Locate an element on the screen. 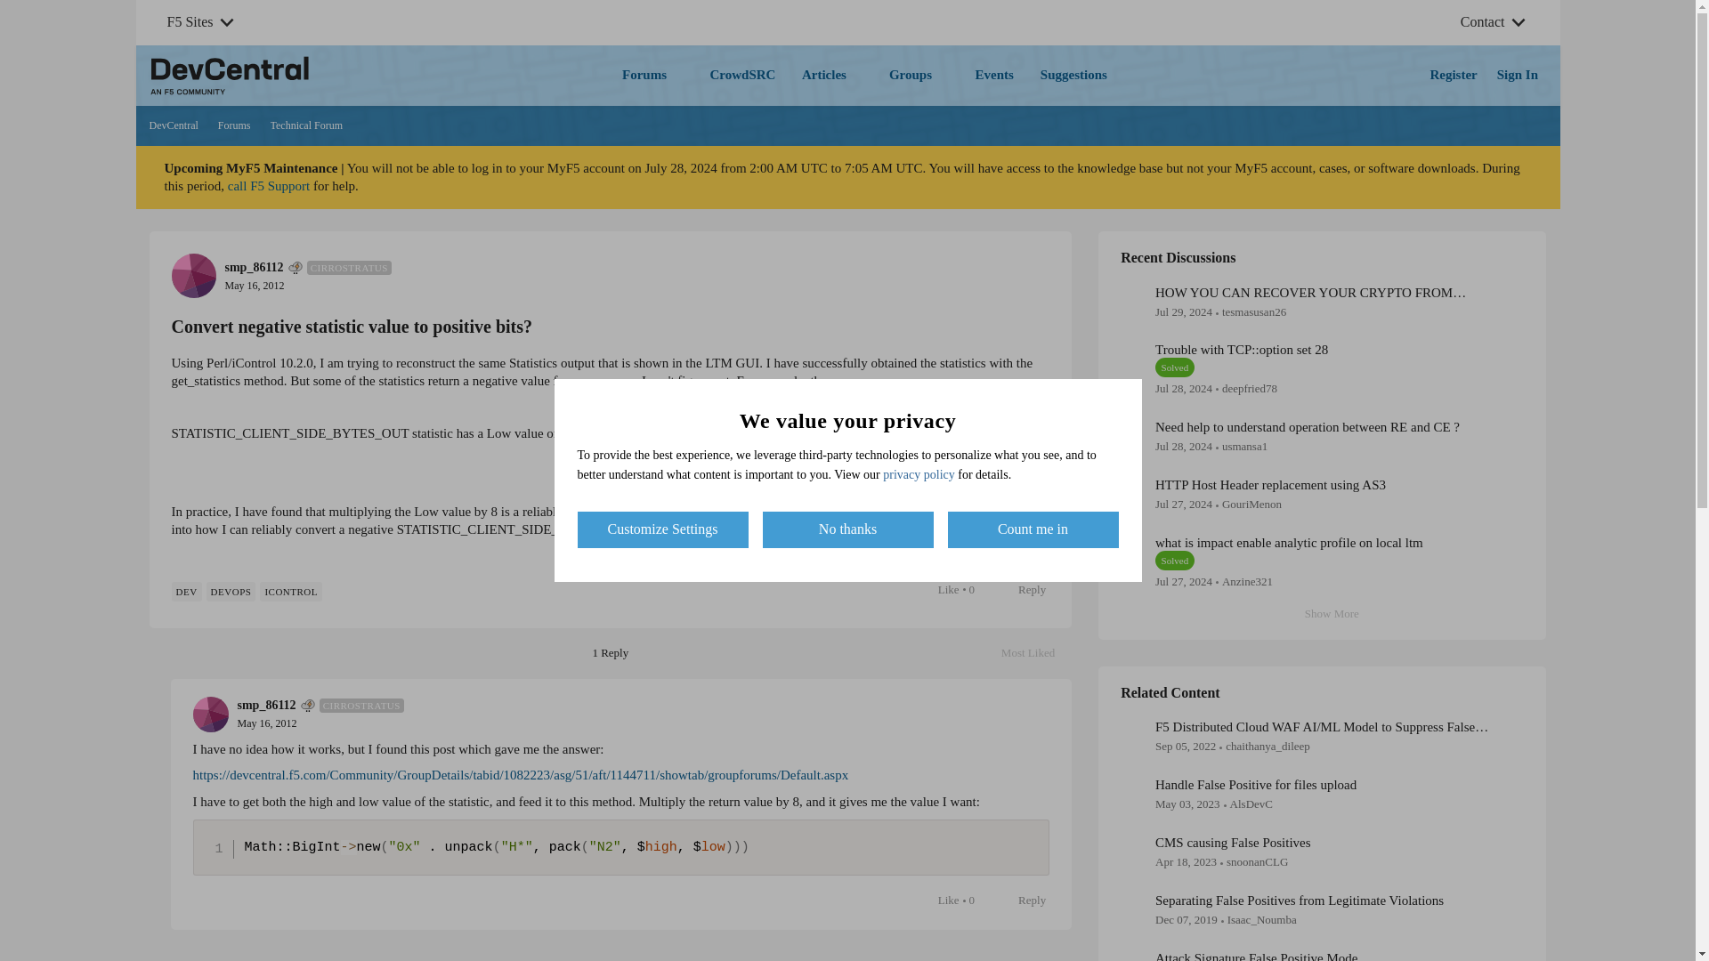 The image size is (1709, 961). HTTP Host Header replacement using AS3 is located at coordinates (1270, 484).